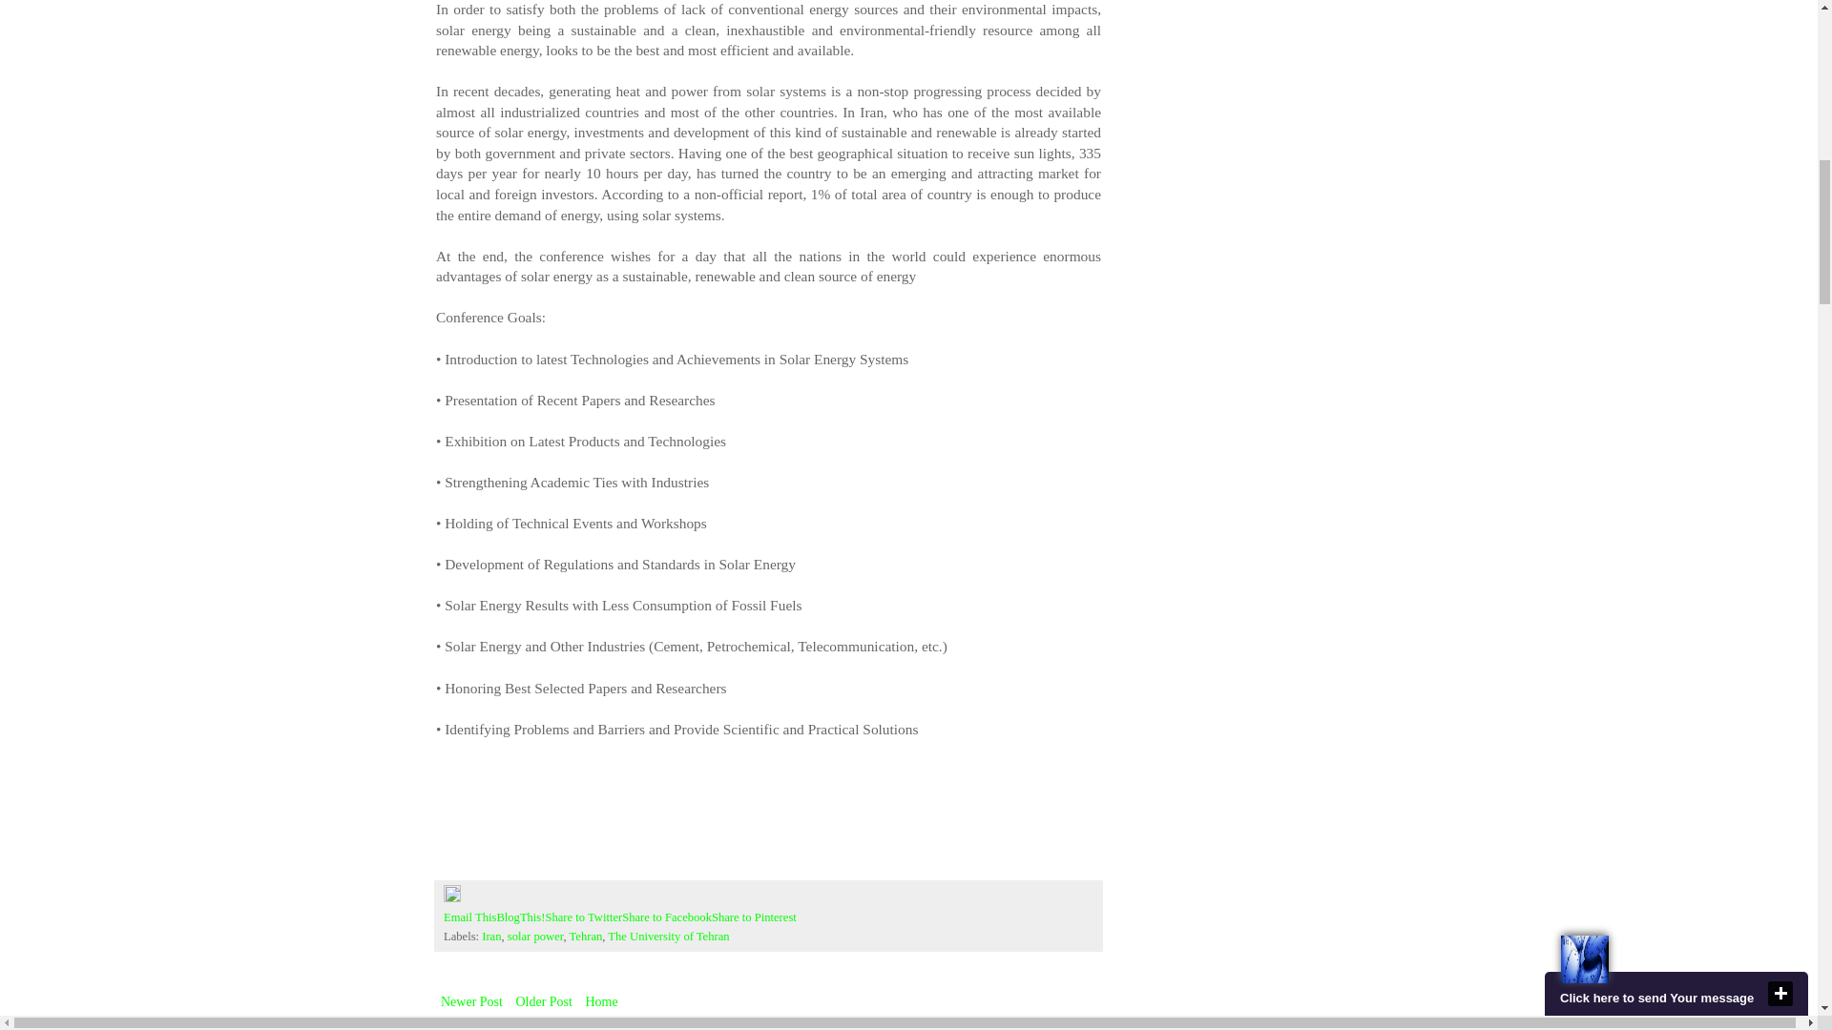 The width and height of the screenshot is (1832, 1030). I want to click on Tehran, so click(585, 937).